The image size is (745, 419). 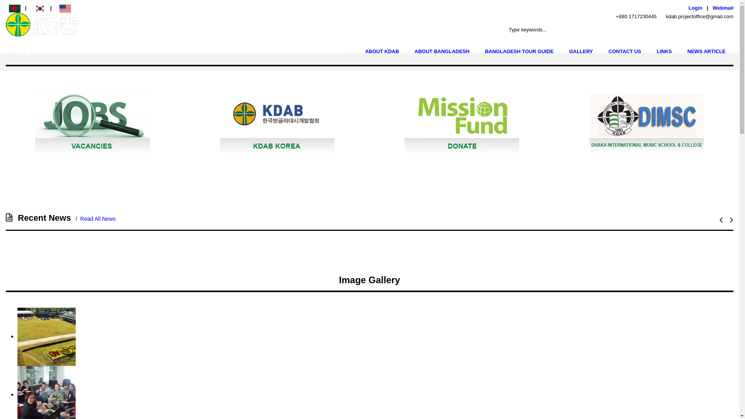 What do you see at coordinates (382, 52) in the screenshot?
I see `ABOUT KDAB` at bounding box center [382, 52].